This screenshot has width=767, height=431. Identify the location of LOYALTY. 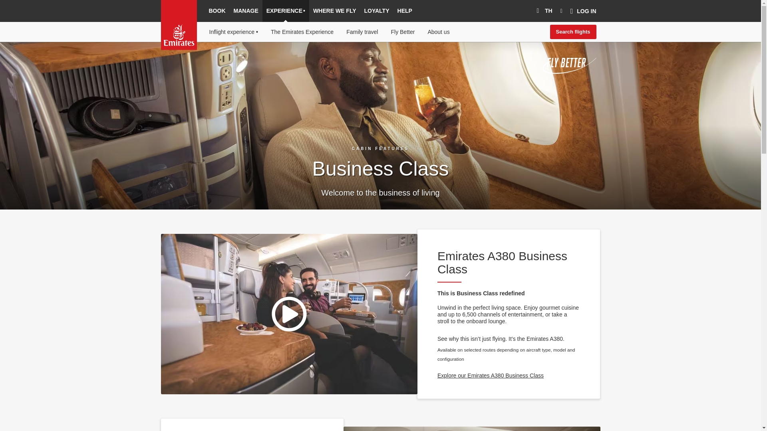
(377, 11).